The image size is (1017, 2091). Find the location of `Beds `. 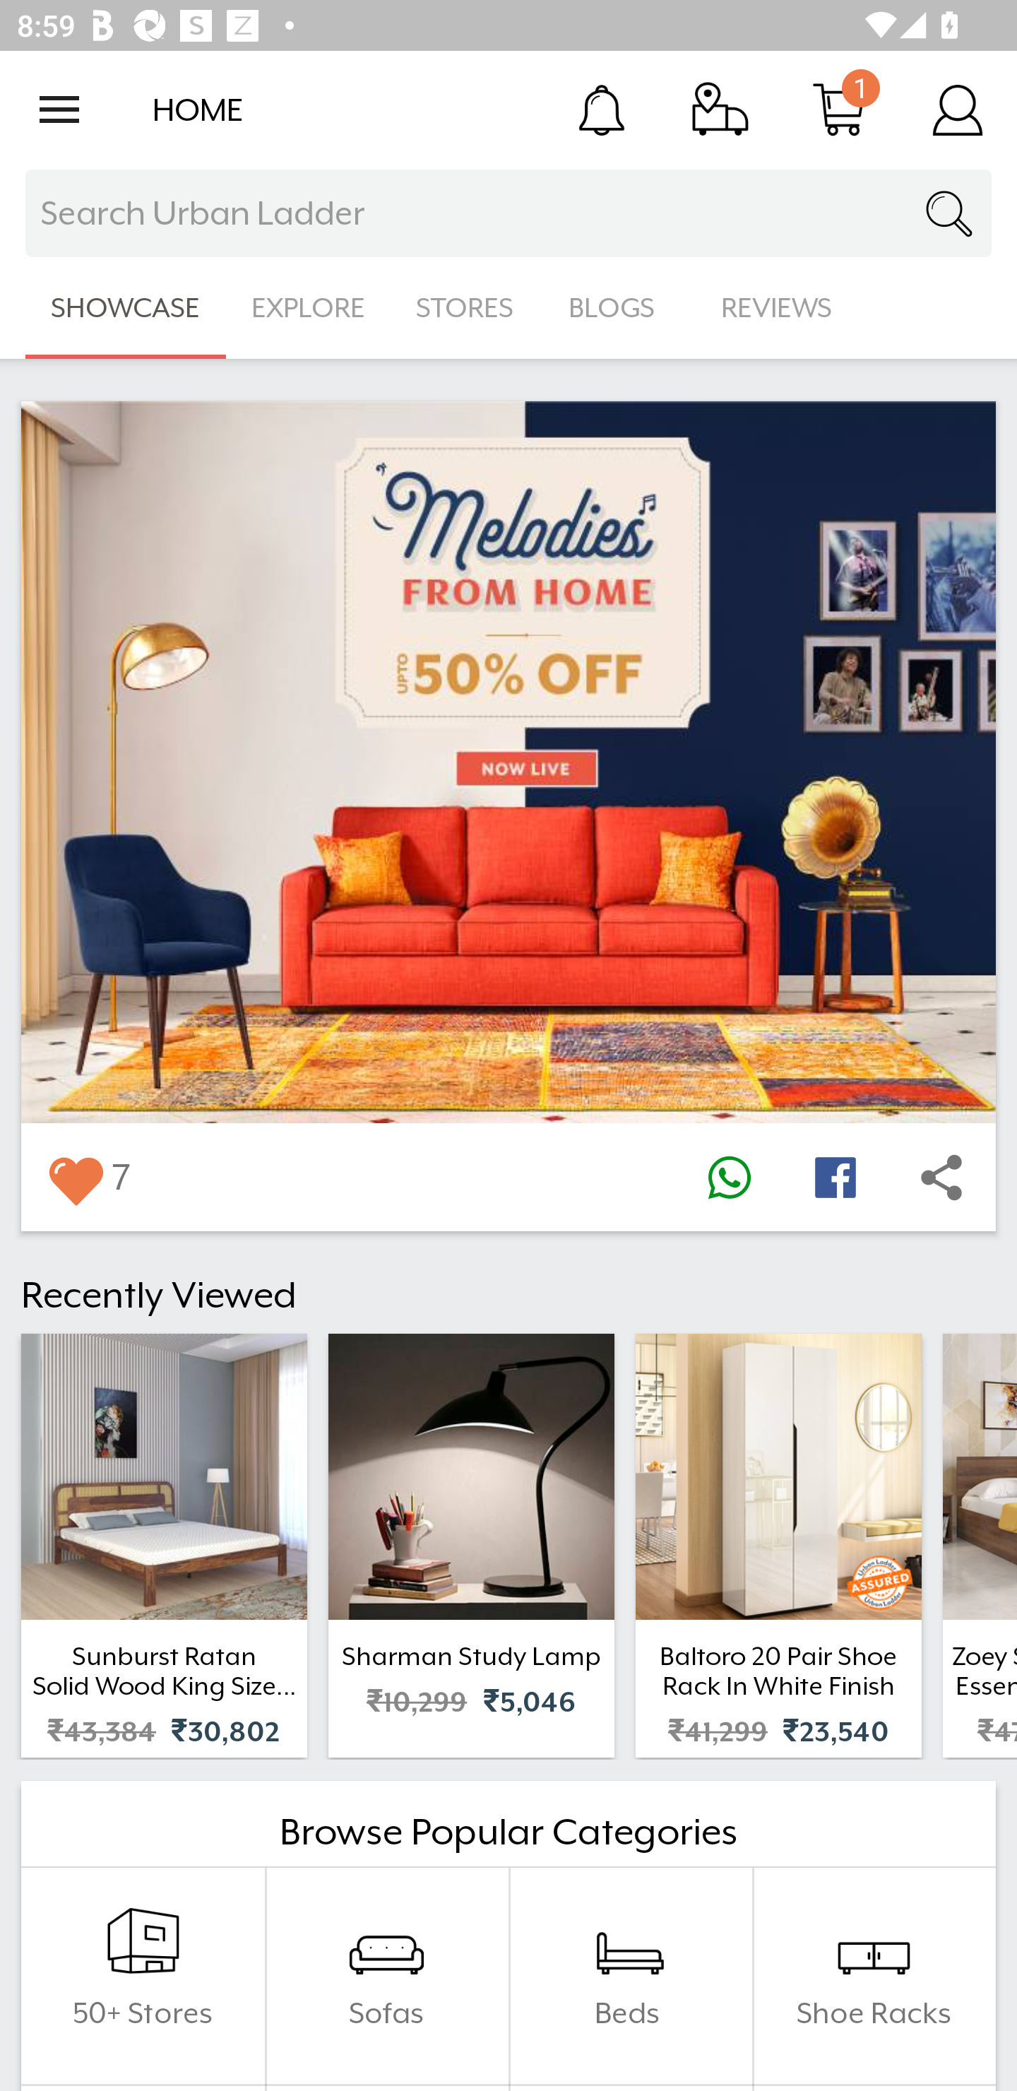

Beds  is located at coordinates (630, 1976).